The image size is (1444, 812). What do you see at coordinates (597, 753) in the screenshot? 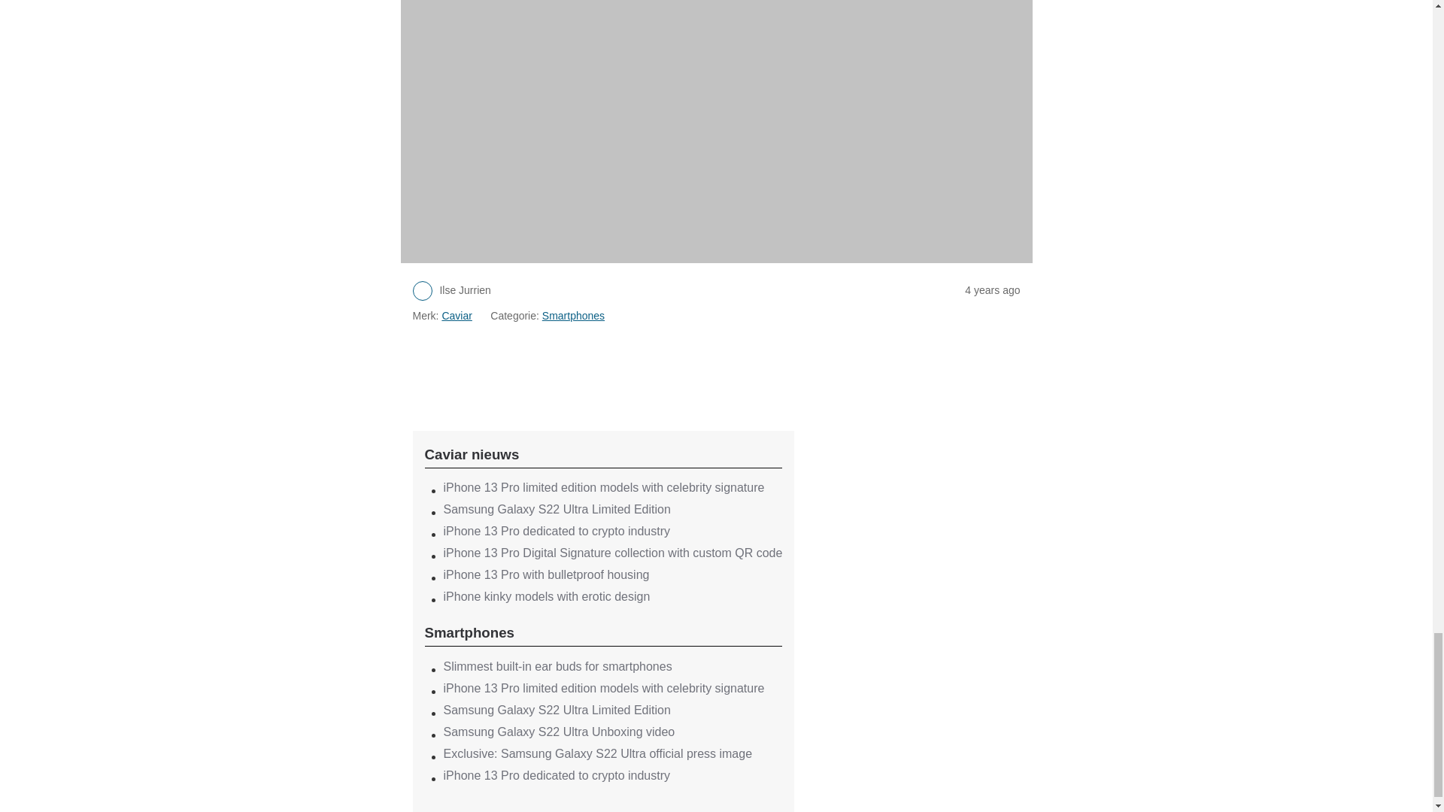
I see `Exclusive: Samsung Galaxy S22 Ultra official press image` at bounding box center [597, 753].